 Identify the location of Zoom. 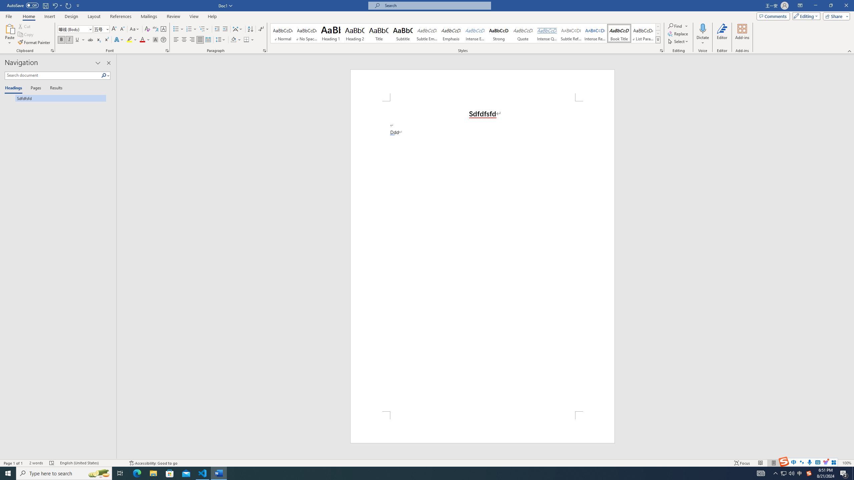
(817, 463).